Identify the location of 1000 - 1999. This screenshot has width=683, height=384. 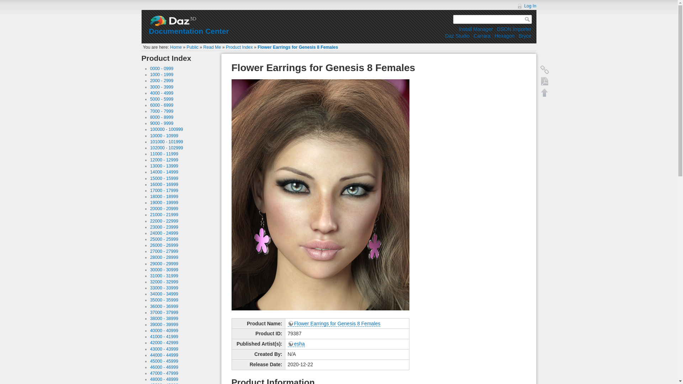
(162, 75).